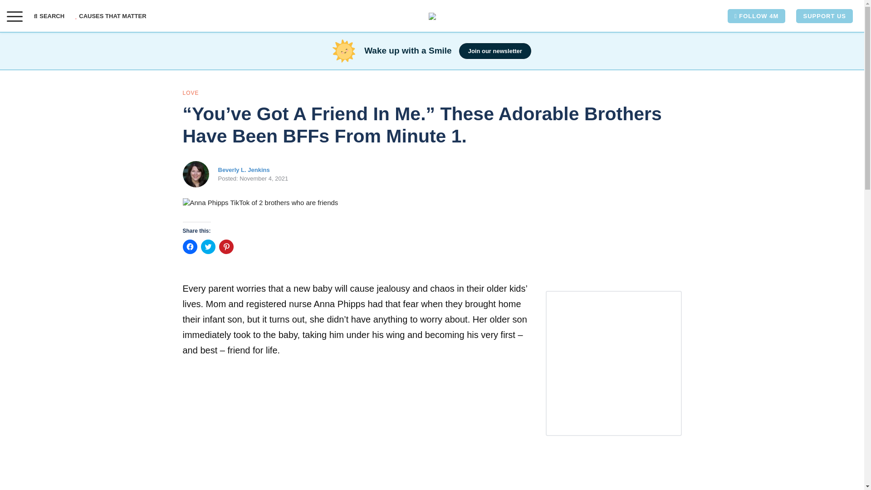 The image size is (871, 490). I want to click on SUPPORT US, so click(824, 16).